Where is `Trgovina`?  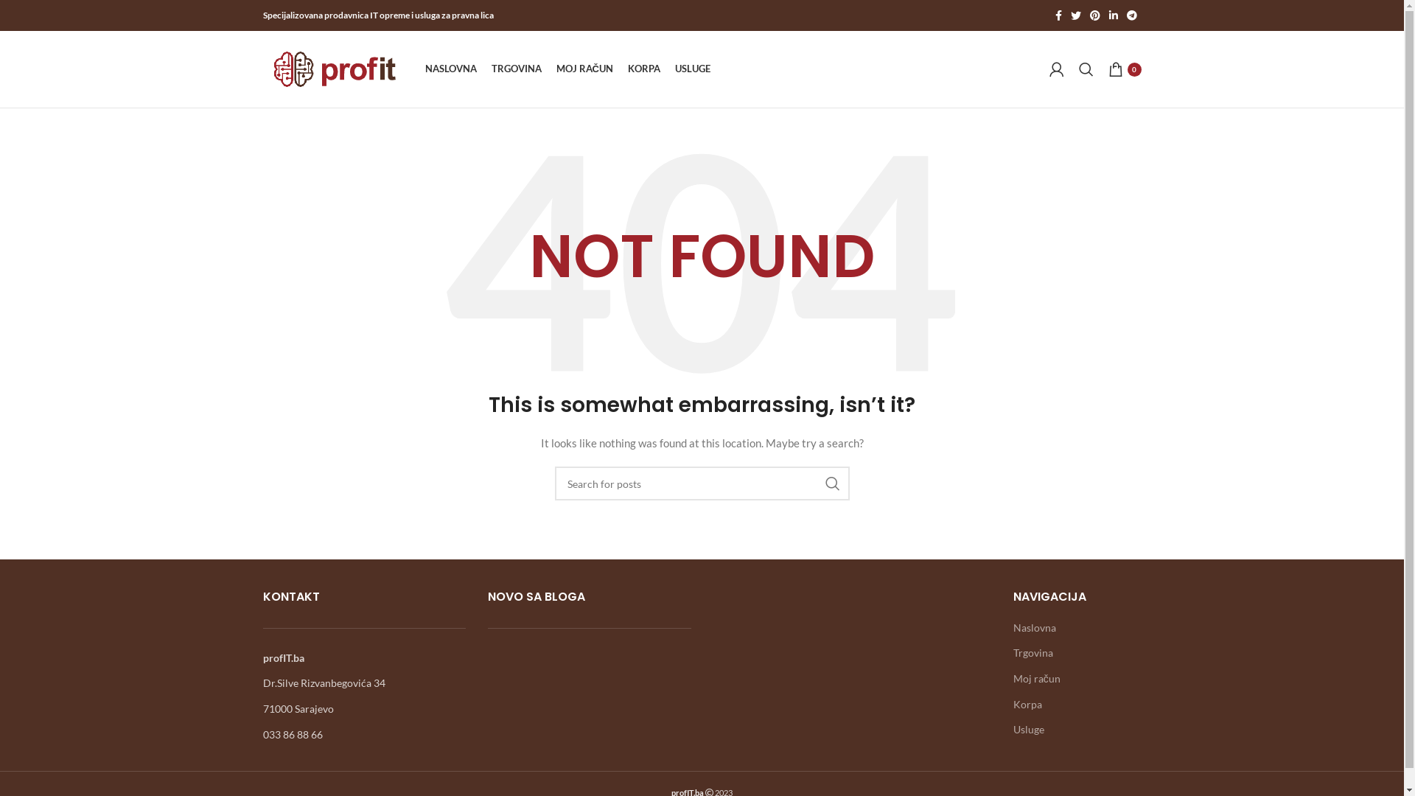
Trgovina is located at coordinates (1034, 653).